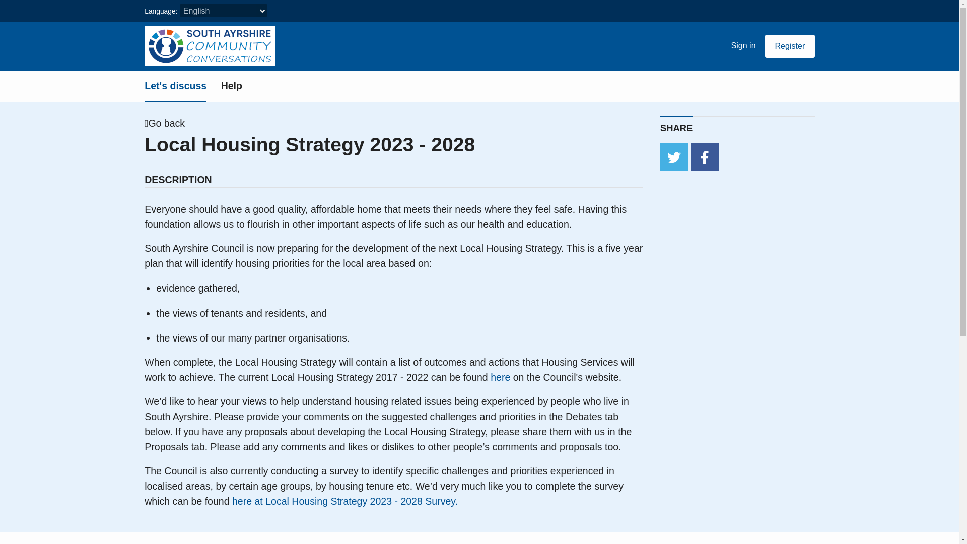 The height and width of the screenshot is (544, 967). What do you see at coordinates (790, 46) in the screenshot?
I see `Register` at bounding box center [790, 46].